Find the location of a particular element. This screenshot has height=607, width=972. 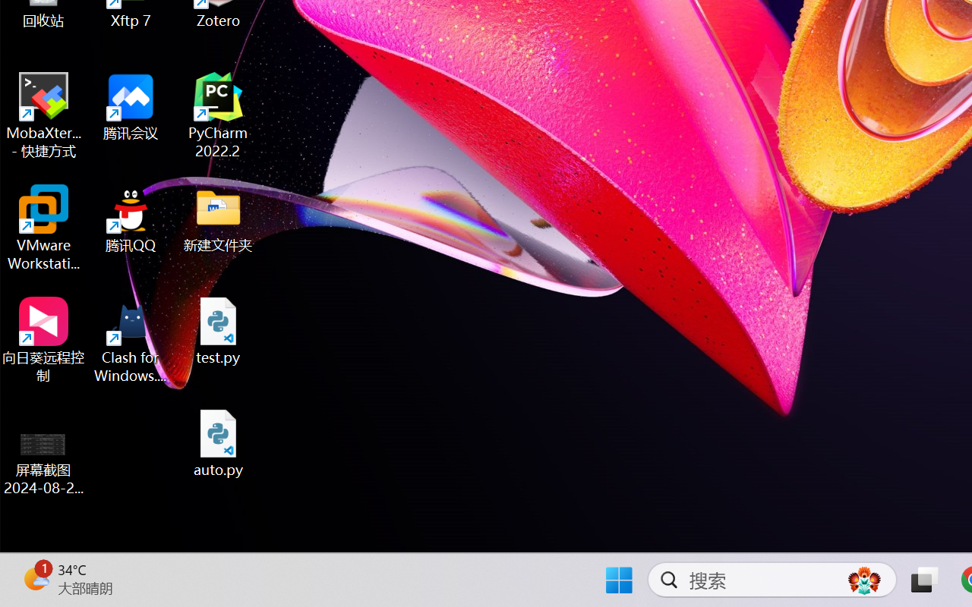

VMware Workstation Pro is located at coordinates (44, 228).